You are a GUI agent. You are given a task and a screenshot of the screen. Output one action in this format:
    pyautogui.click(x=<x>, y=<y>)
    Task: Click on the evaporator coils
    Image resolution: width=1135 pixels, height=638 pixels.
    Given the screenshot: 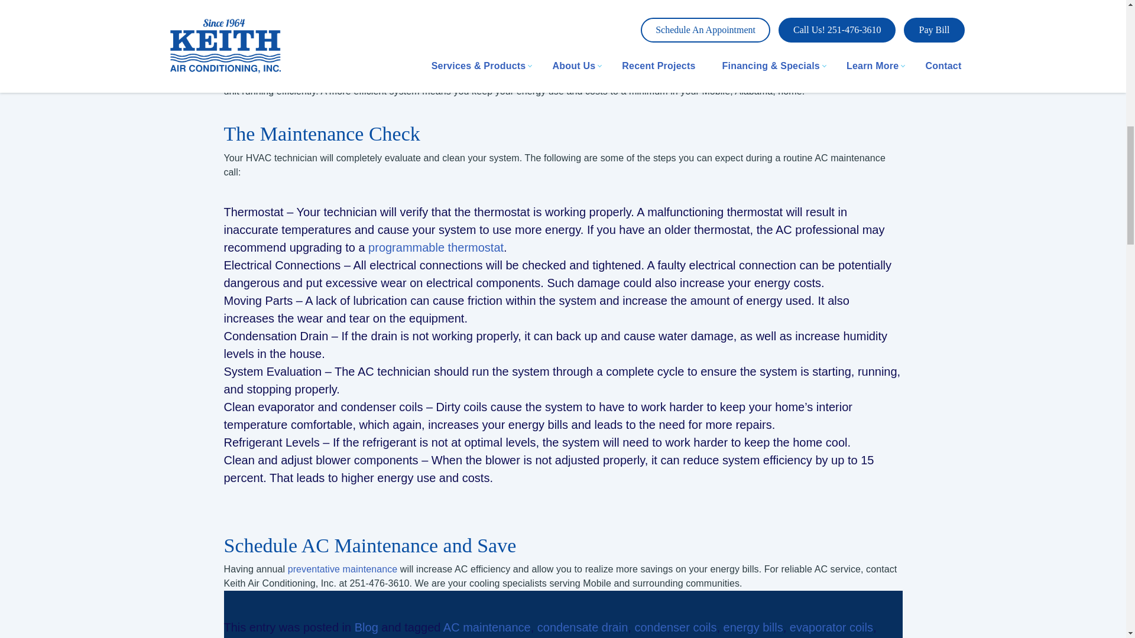 What is the action you would take?
    pyautogui.click(x=831, y=627)
    